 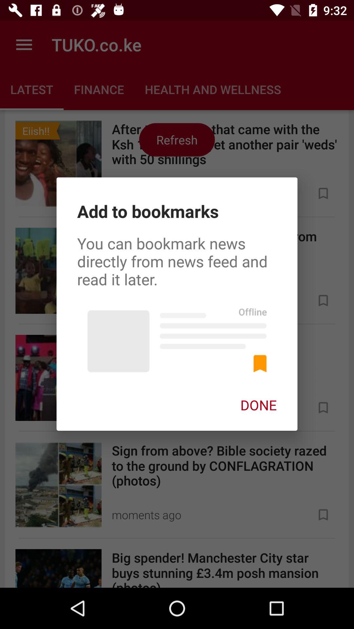 What do you see at coordinates (258, 405) in the screenshot?
I see `scroll to done` at bounding box center [258, 405].